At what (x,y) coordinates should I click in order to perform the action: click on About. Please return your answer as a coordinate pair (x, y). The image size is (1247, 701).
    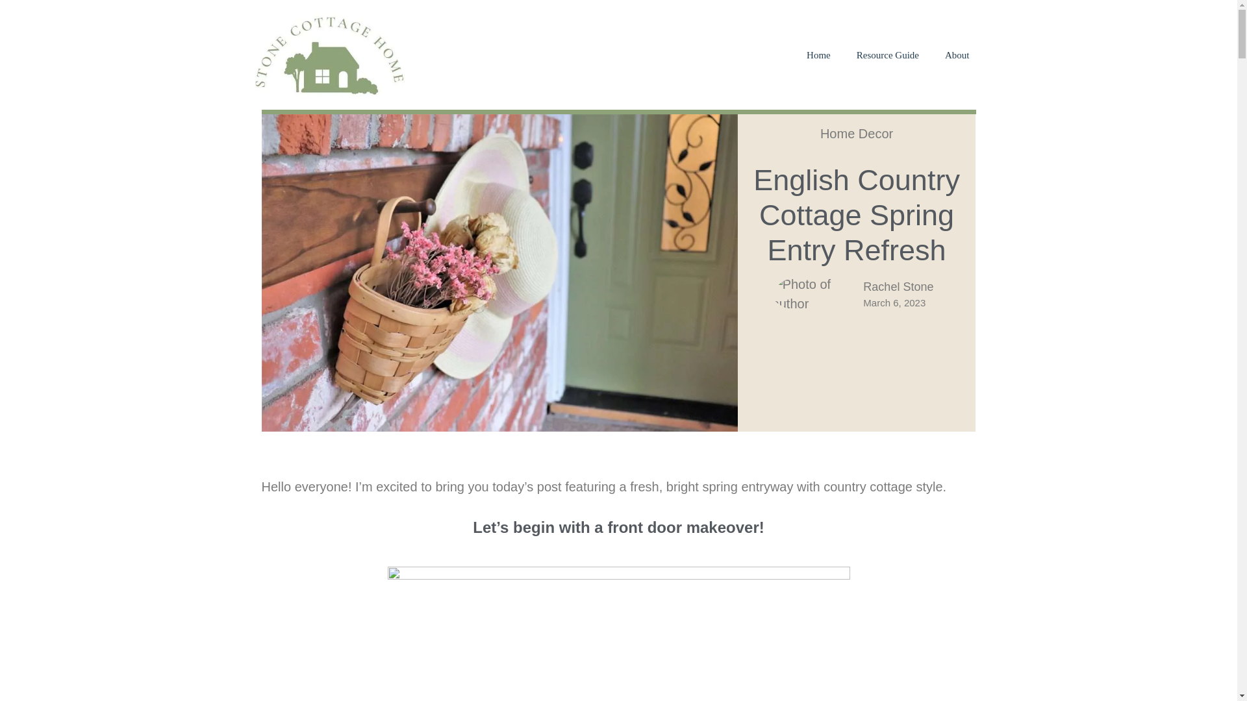
    Looking at the image, I should click on (957, 55).